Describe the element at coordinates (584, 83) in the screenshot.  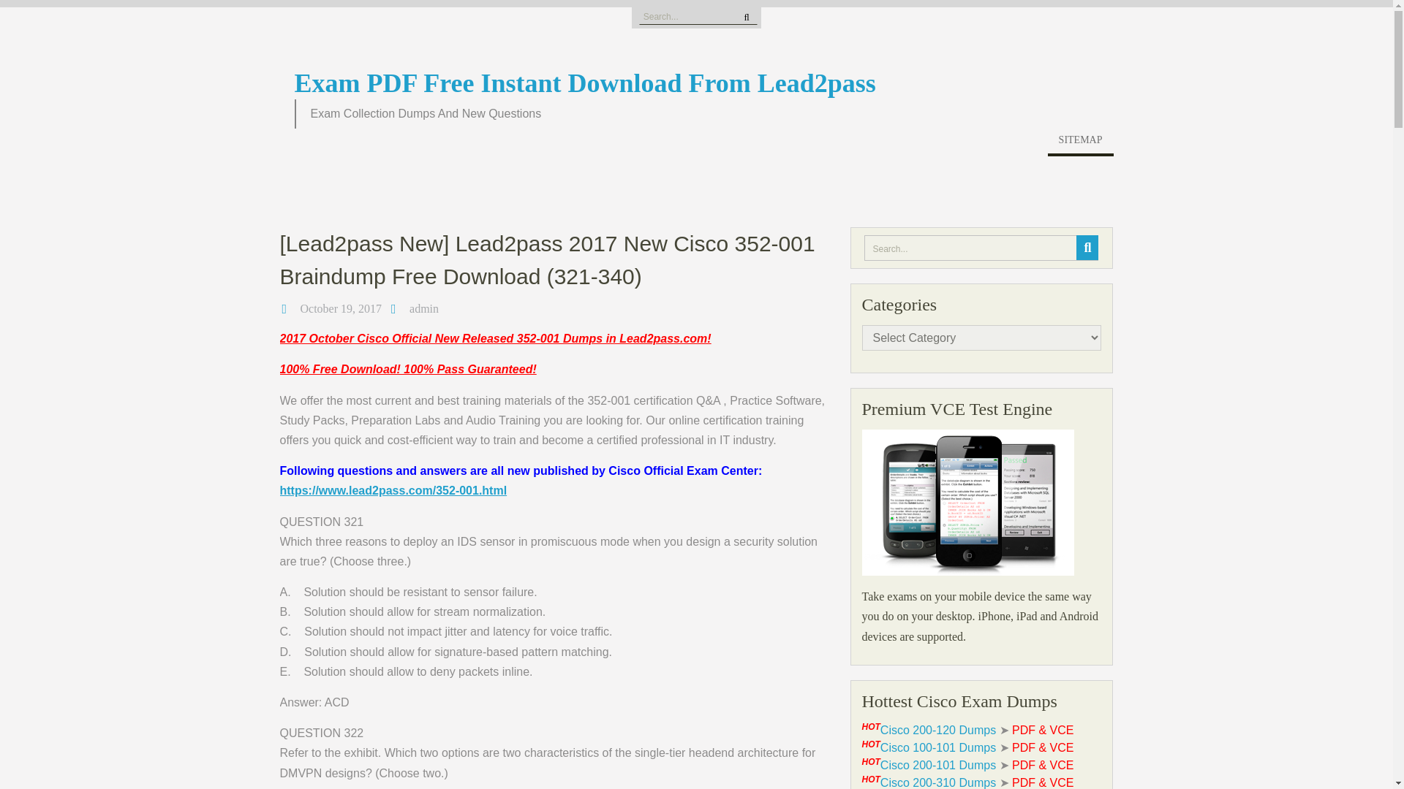
I see `Exam PDF Free Instant Download From Lead2pass` at that location.